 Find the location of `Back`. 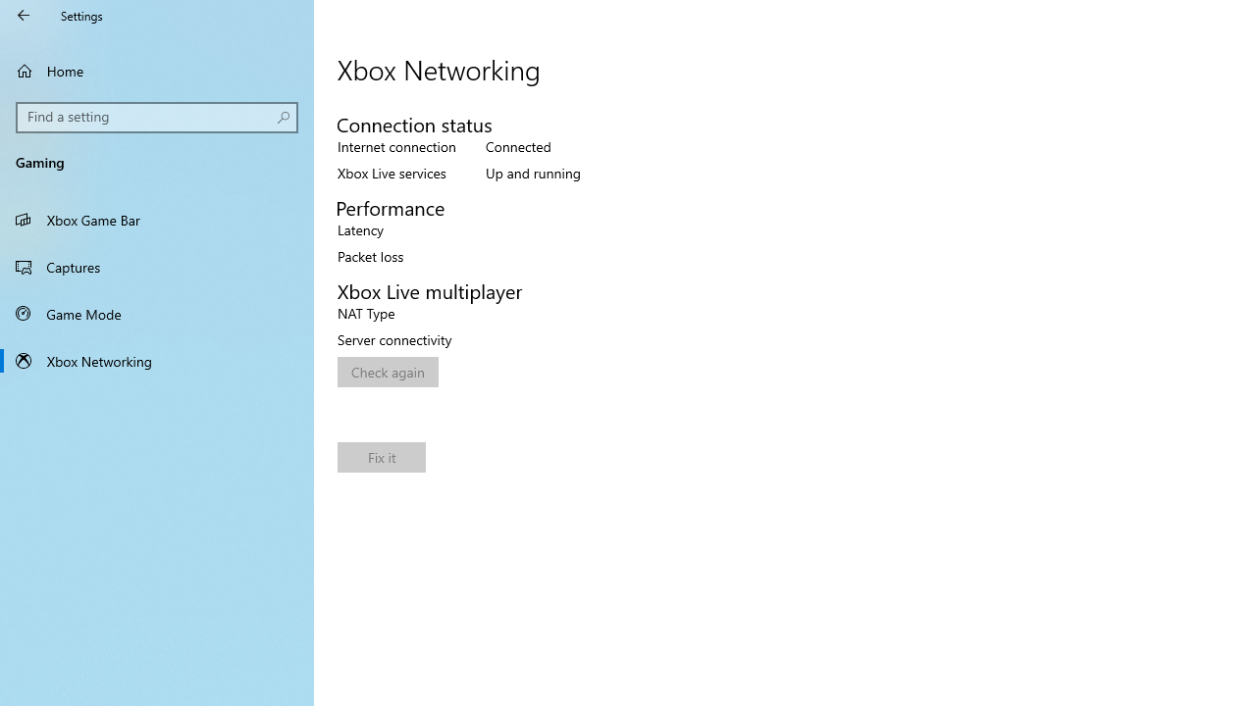

Back is located at coordinates (24, 16).